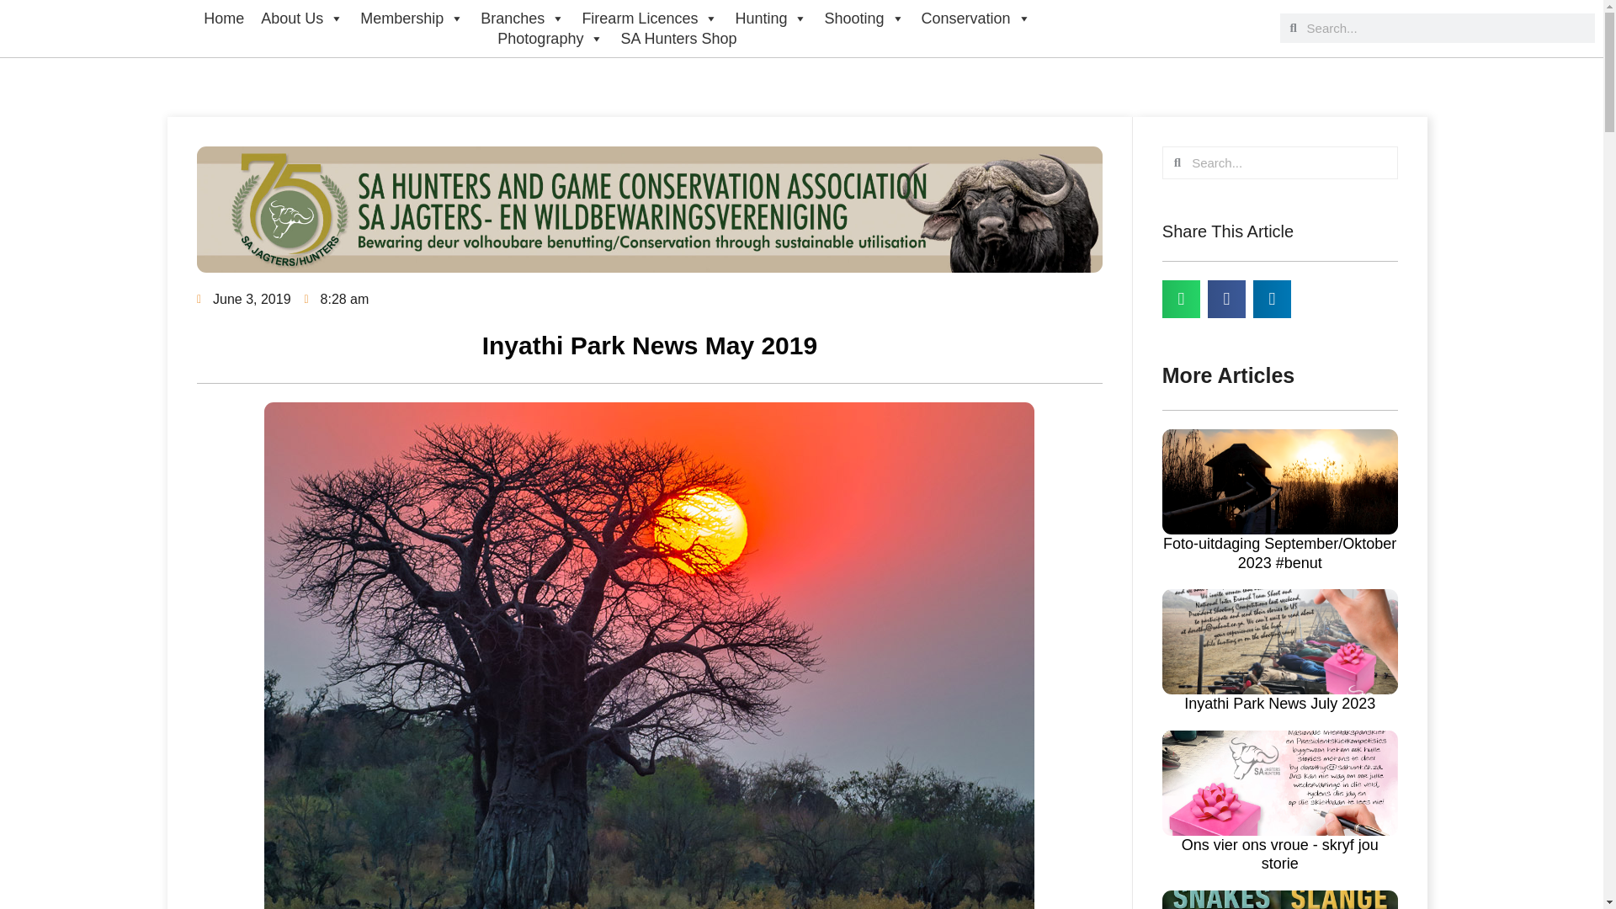  What do you see at coordinates (412, 19) in the screenshot?
I see `Membership` at bounding box center [412, 19].